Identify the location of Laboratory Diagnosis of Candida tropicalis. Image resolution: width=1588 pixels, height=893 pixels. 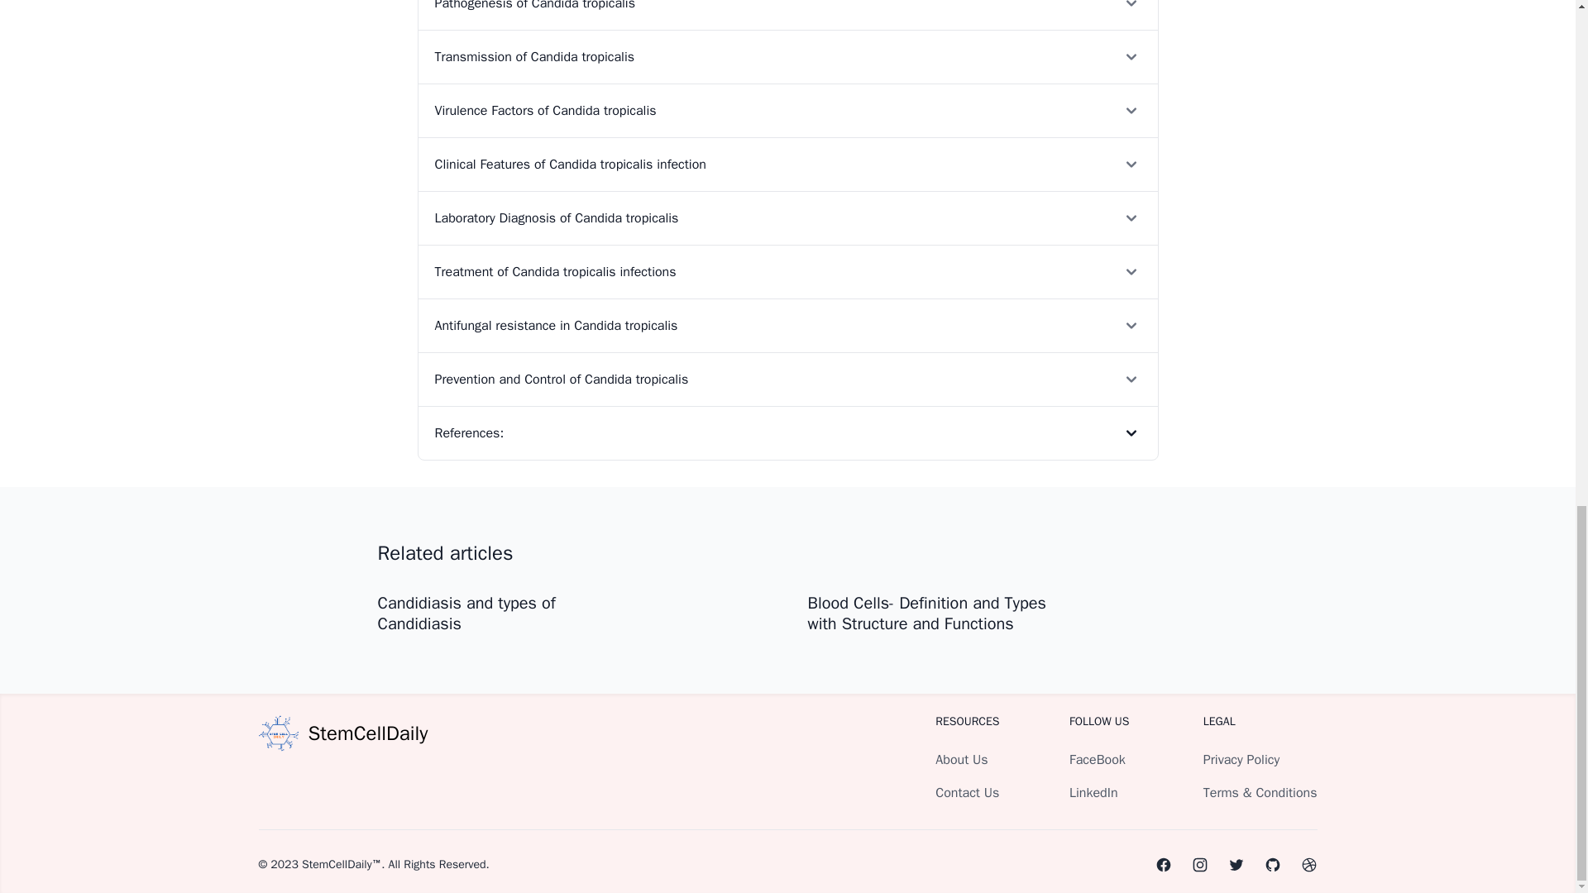
(787, 217).